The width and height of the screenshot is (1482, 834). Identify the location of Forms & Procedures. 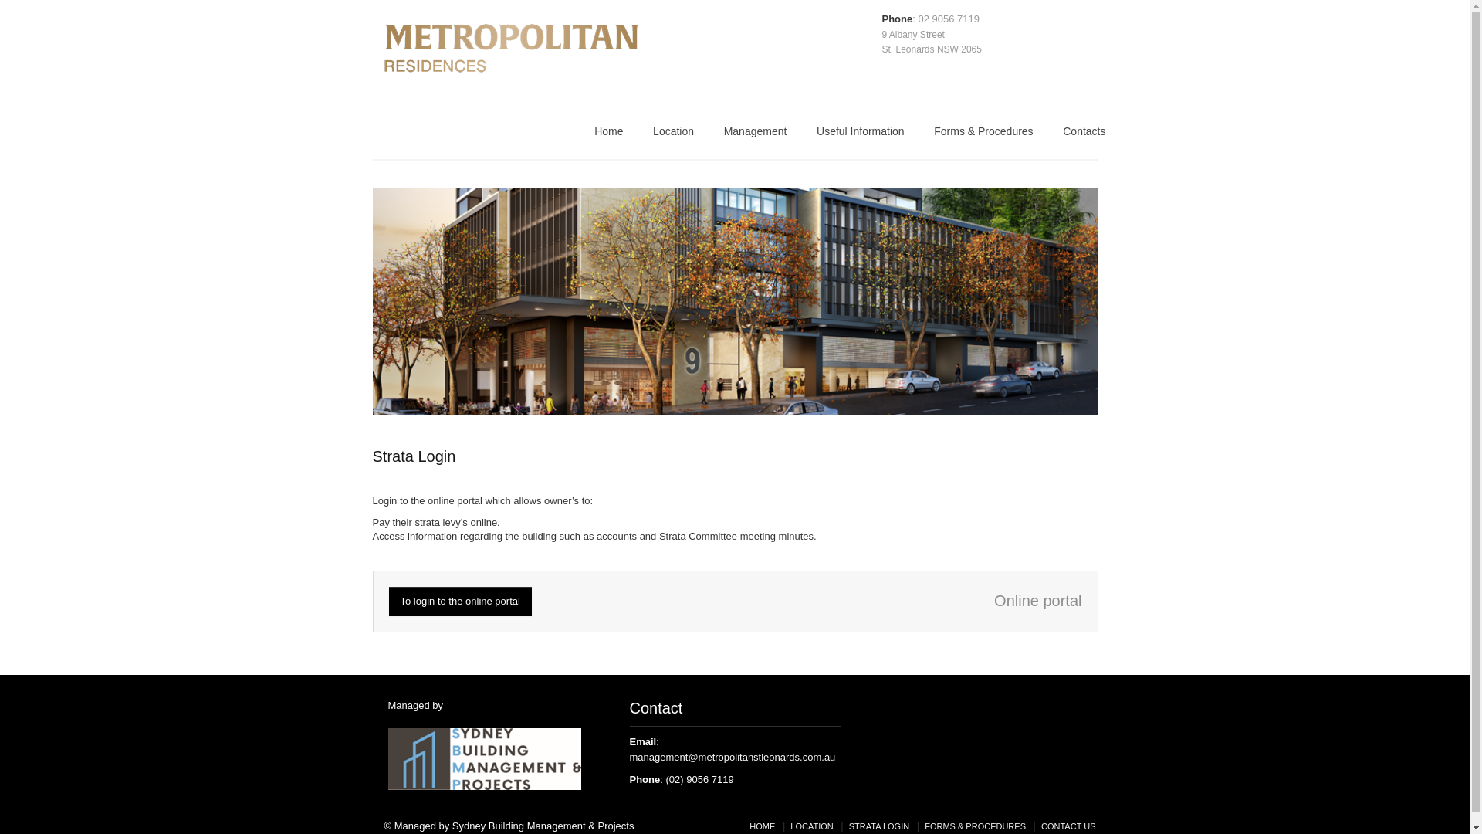
(983, 136).